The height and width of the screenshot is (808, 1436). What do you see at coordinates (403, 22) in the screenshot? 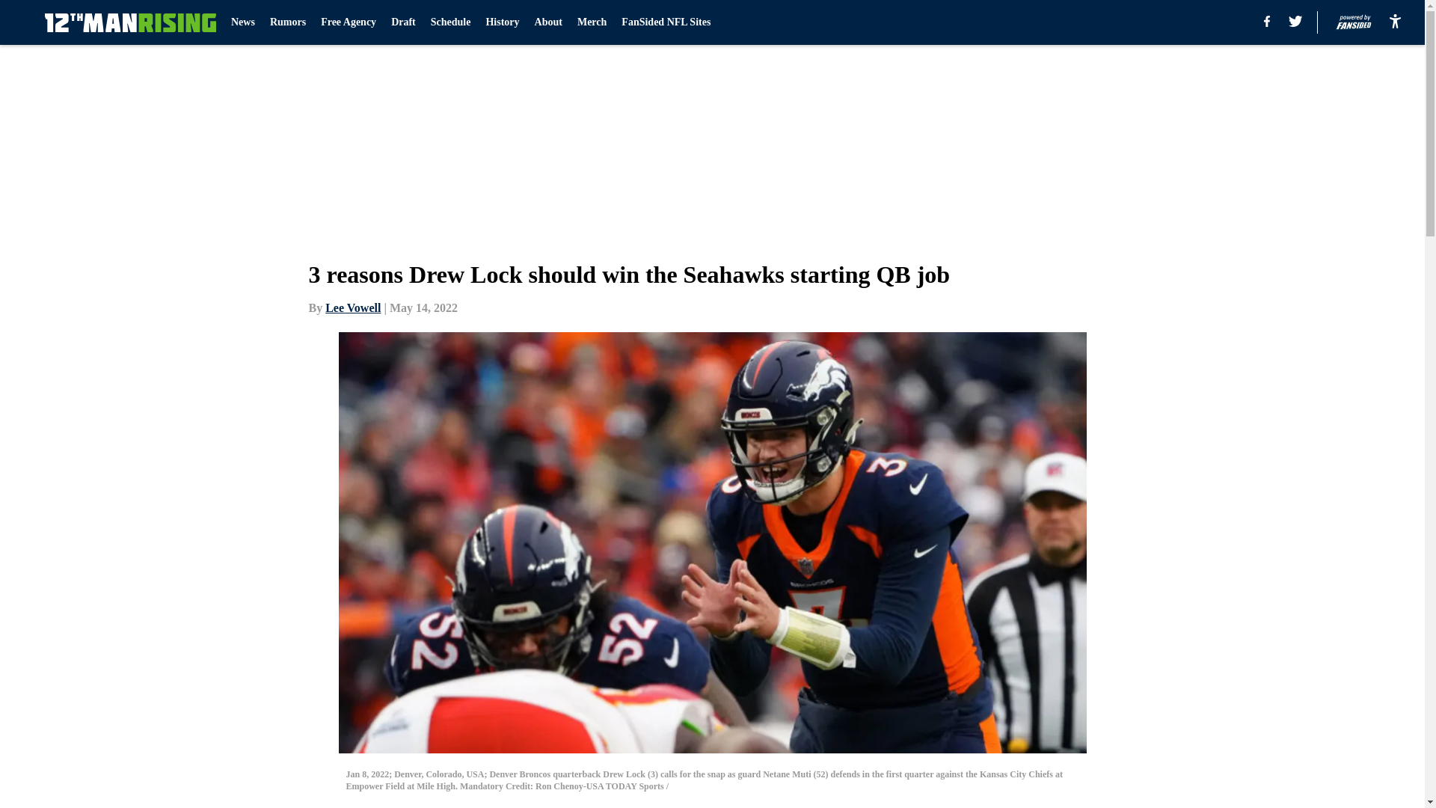
I see `Draft` at bounding box center [403, 22].